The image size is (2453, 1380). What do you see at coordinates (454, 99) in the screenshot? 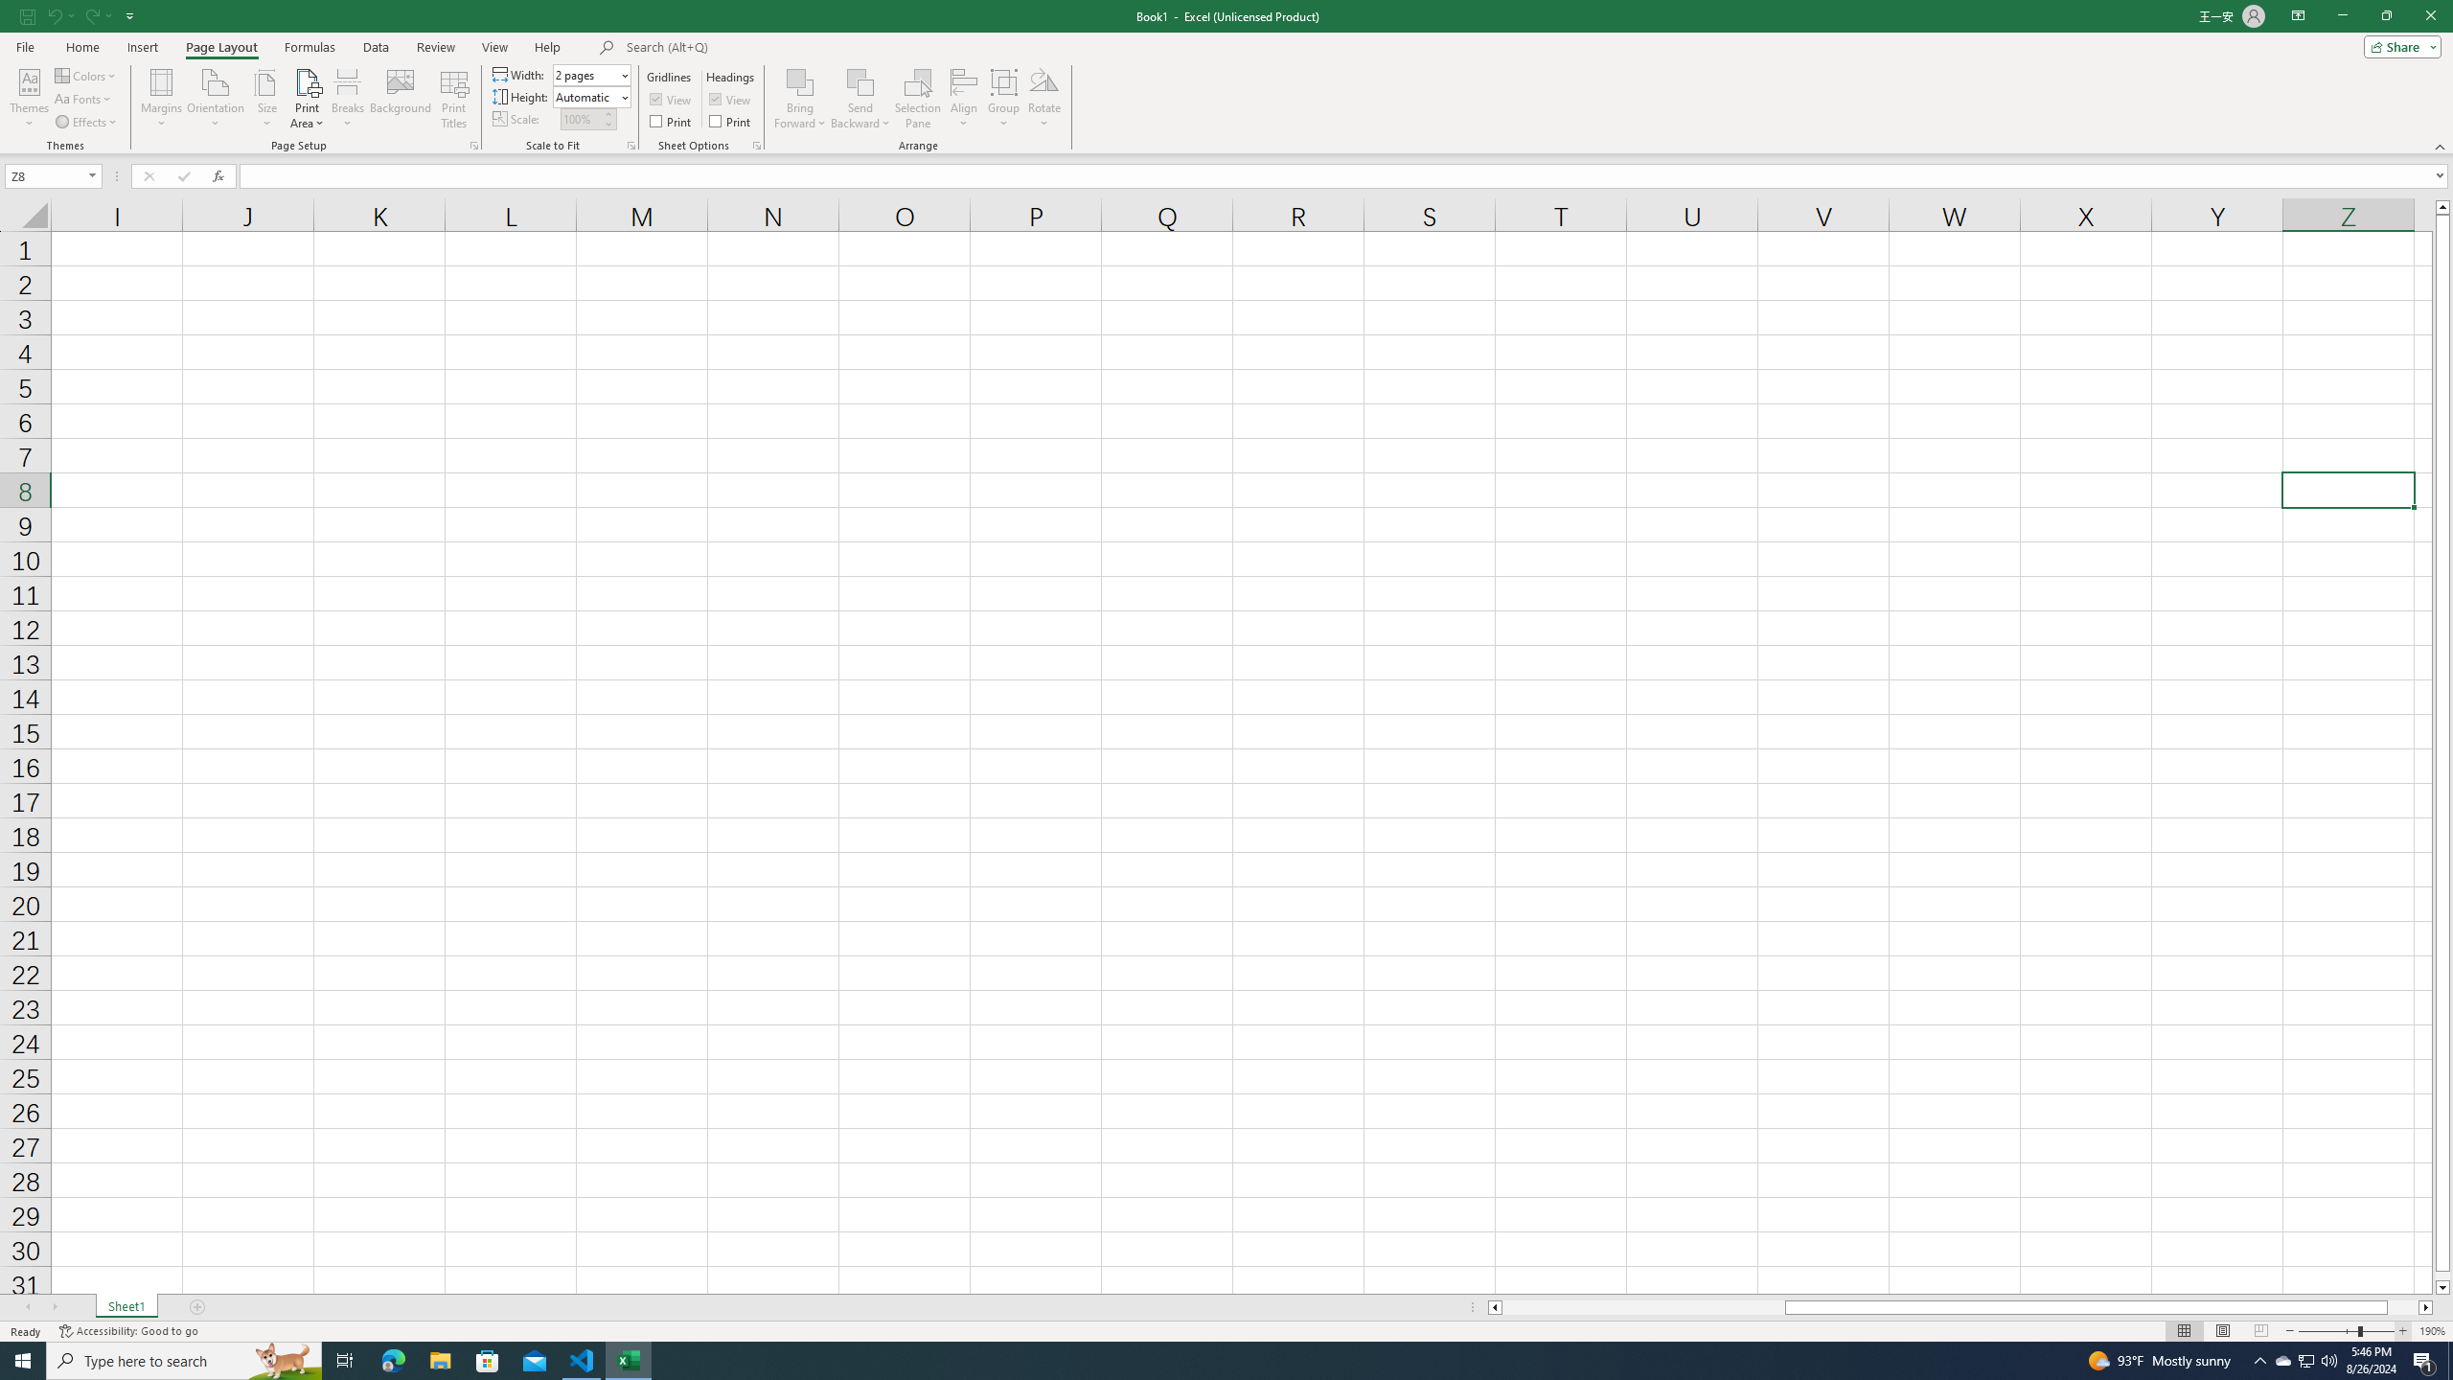
I see `Print Titles` at bounding box center [454, 99].